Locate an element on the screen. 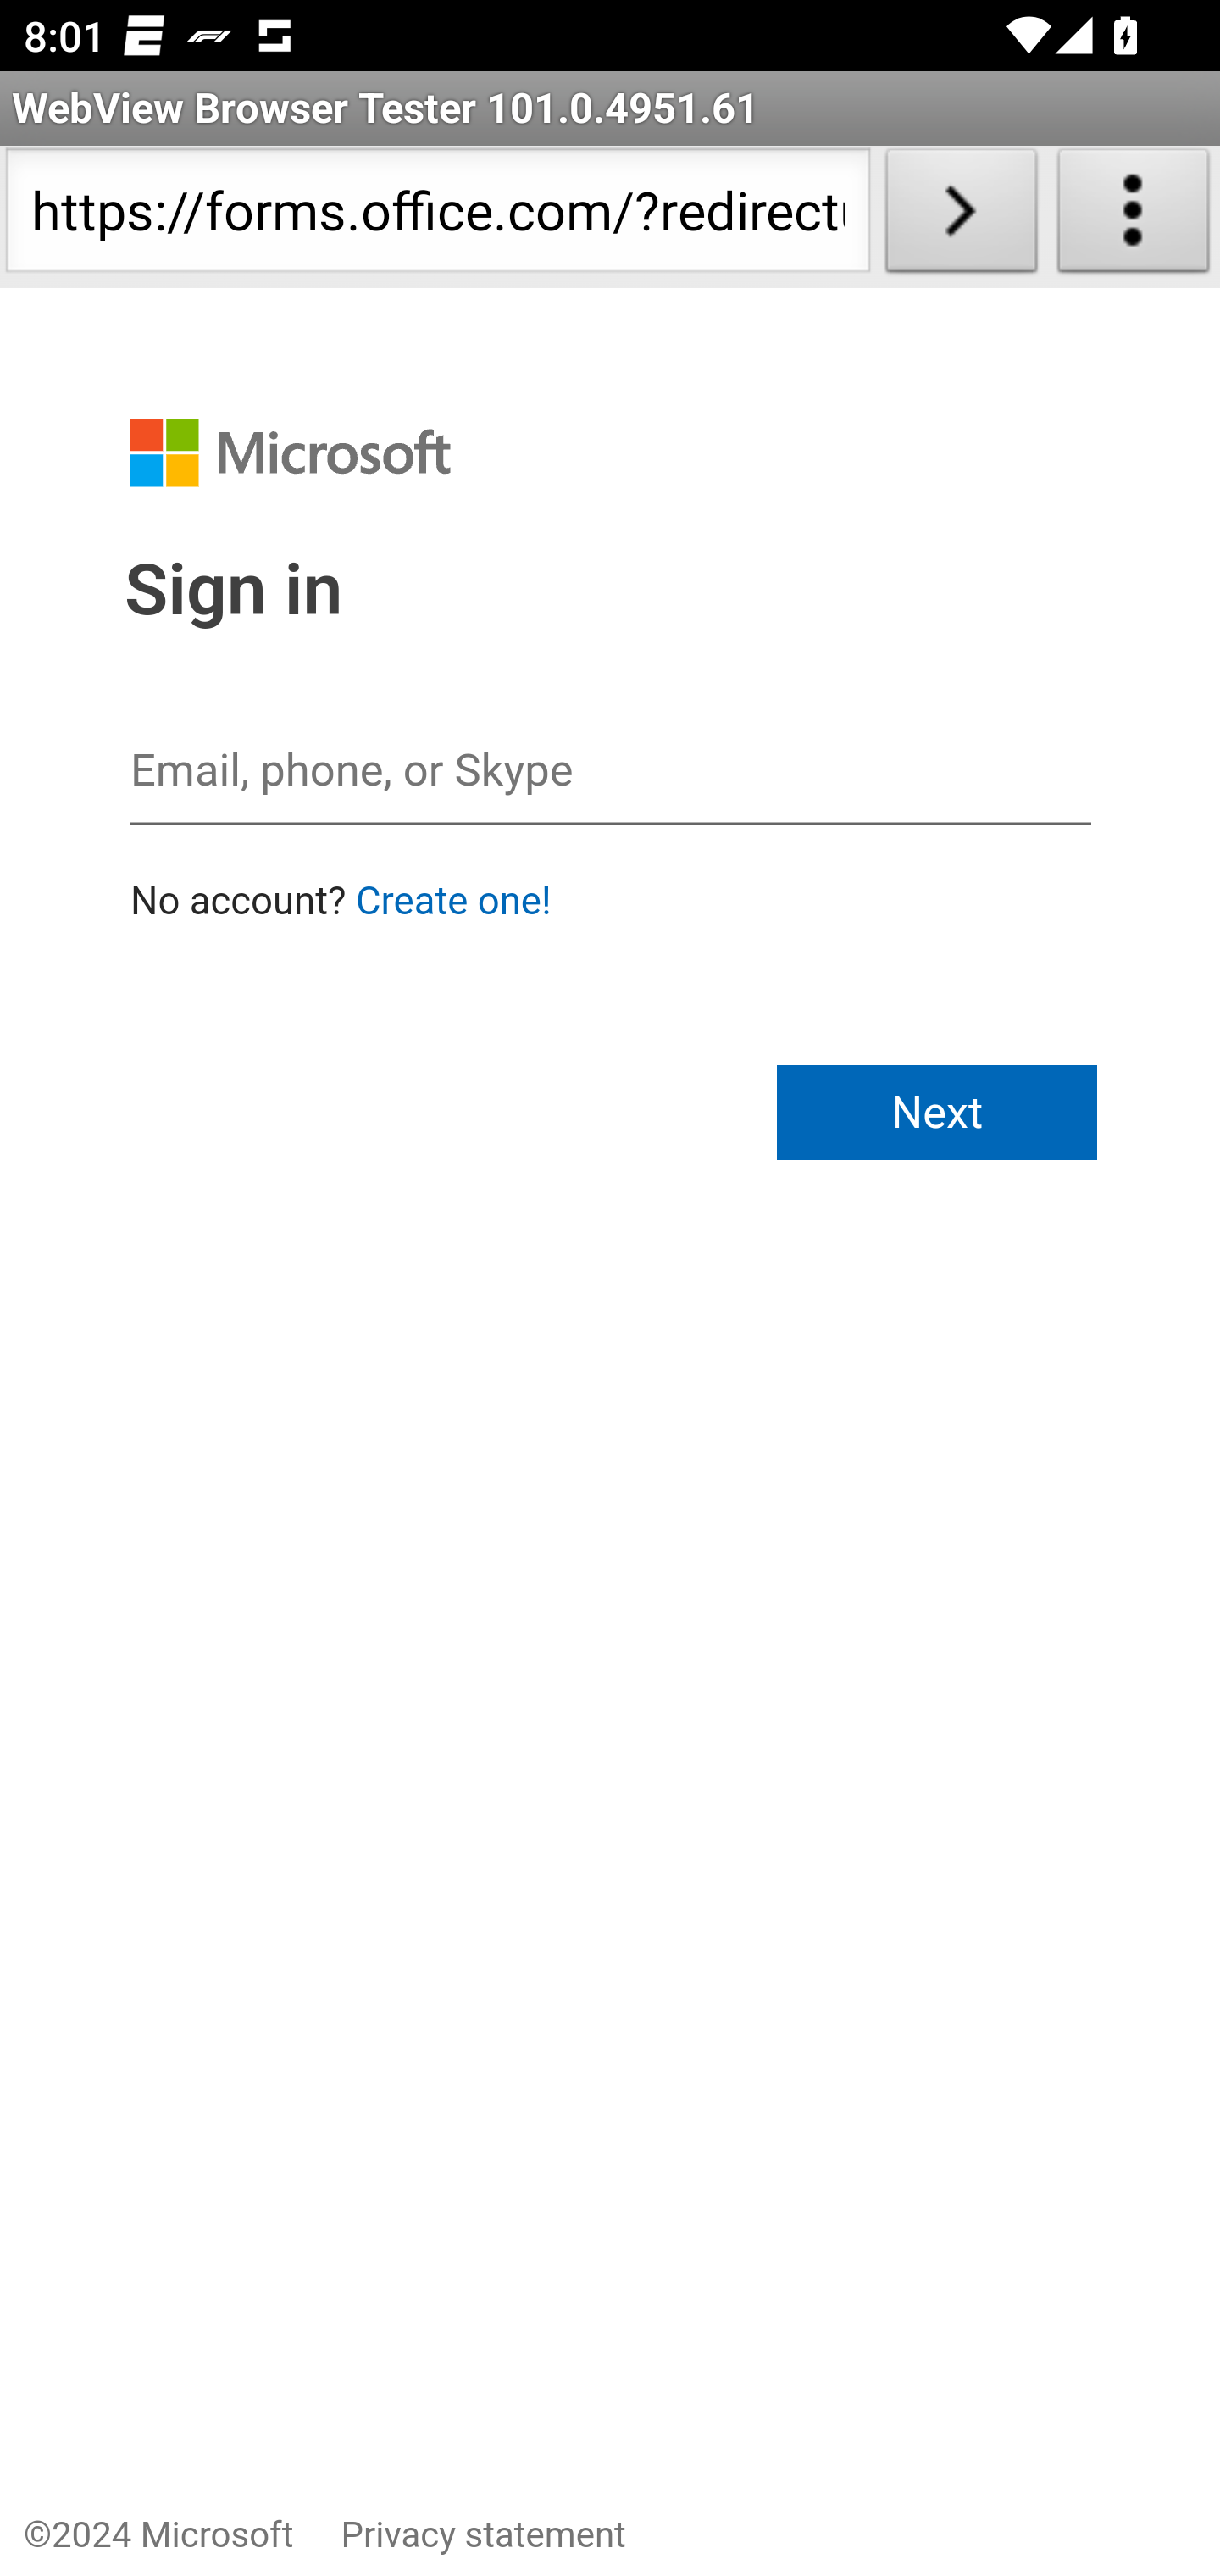 This screenshot has height=2576, width=1220. Create a Microsoft account Create one! is located at coordinates (452, 902).